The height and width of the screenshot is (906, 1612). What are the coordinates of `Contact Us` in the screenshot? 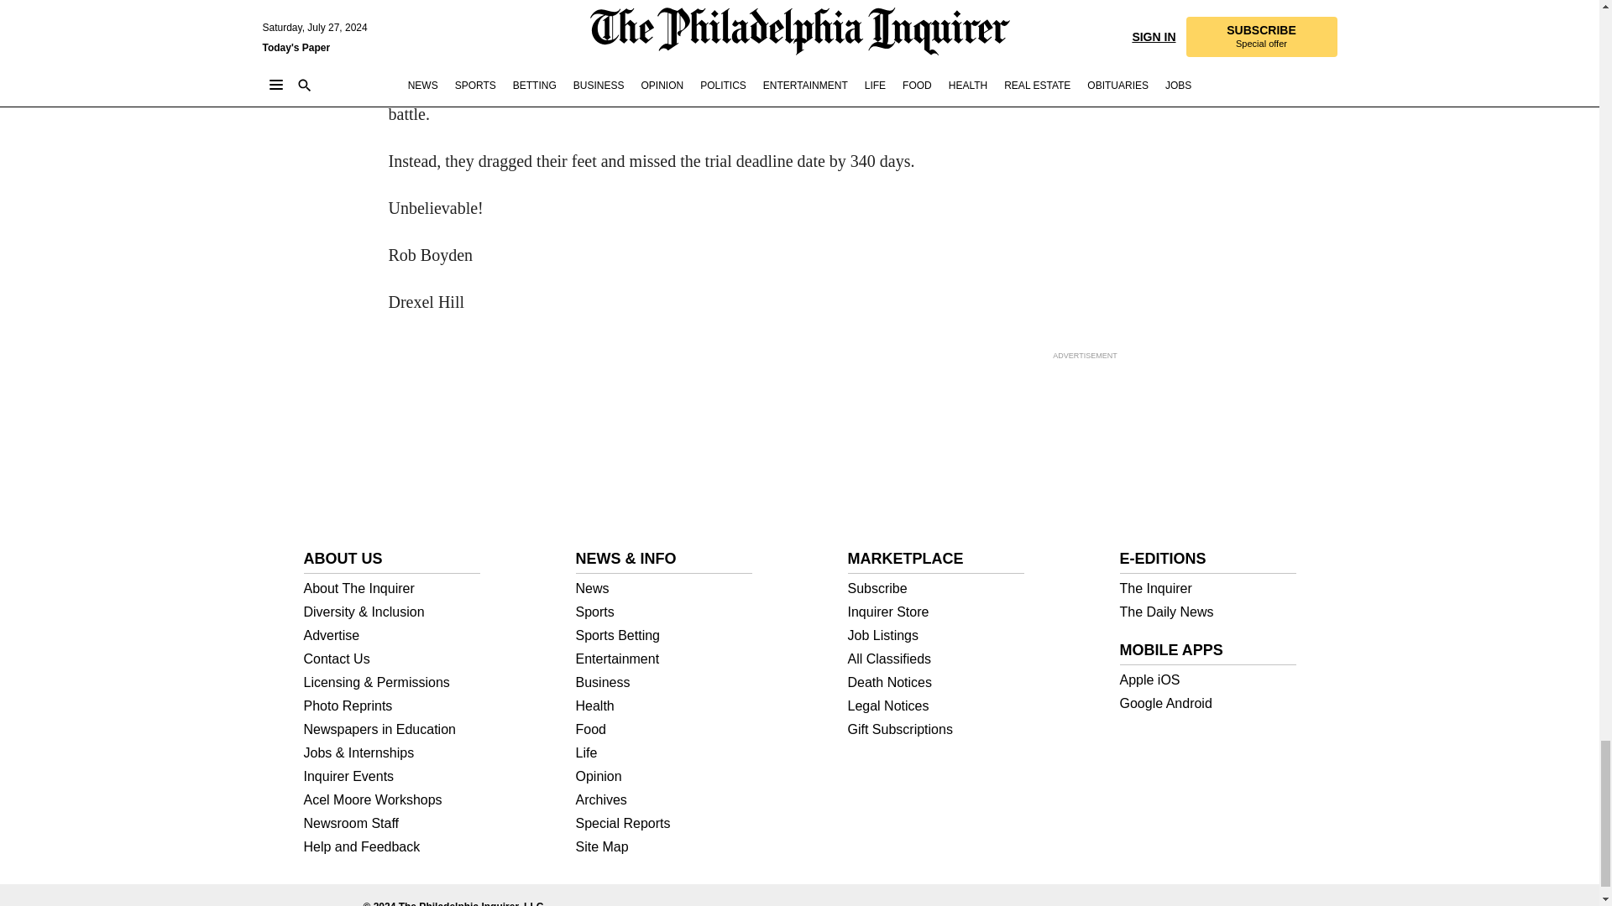 It's located at (392, 659).